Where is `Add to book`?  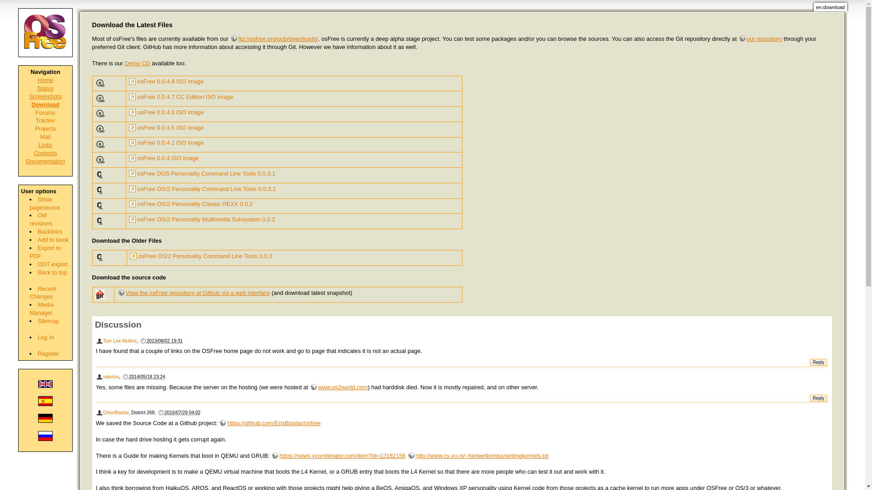
Add to book is located at coordinates (53, 240).